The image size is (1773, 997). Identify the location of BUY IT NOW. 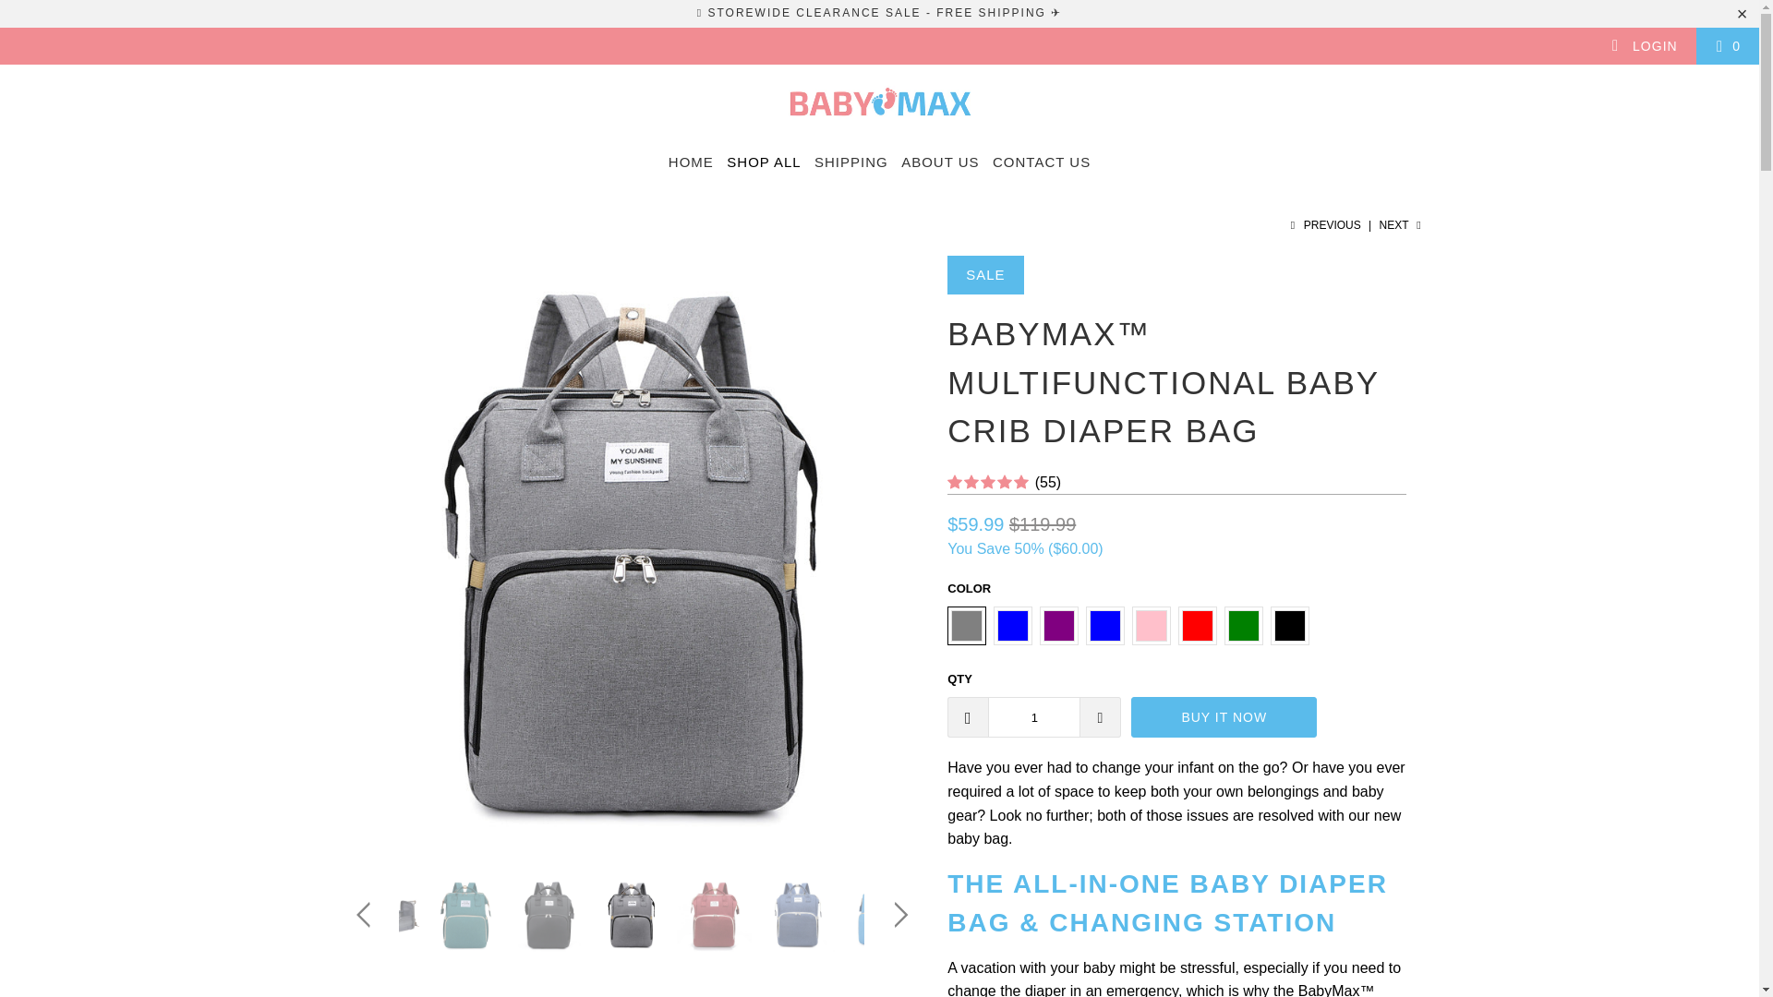
(1224, 716).